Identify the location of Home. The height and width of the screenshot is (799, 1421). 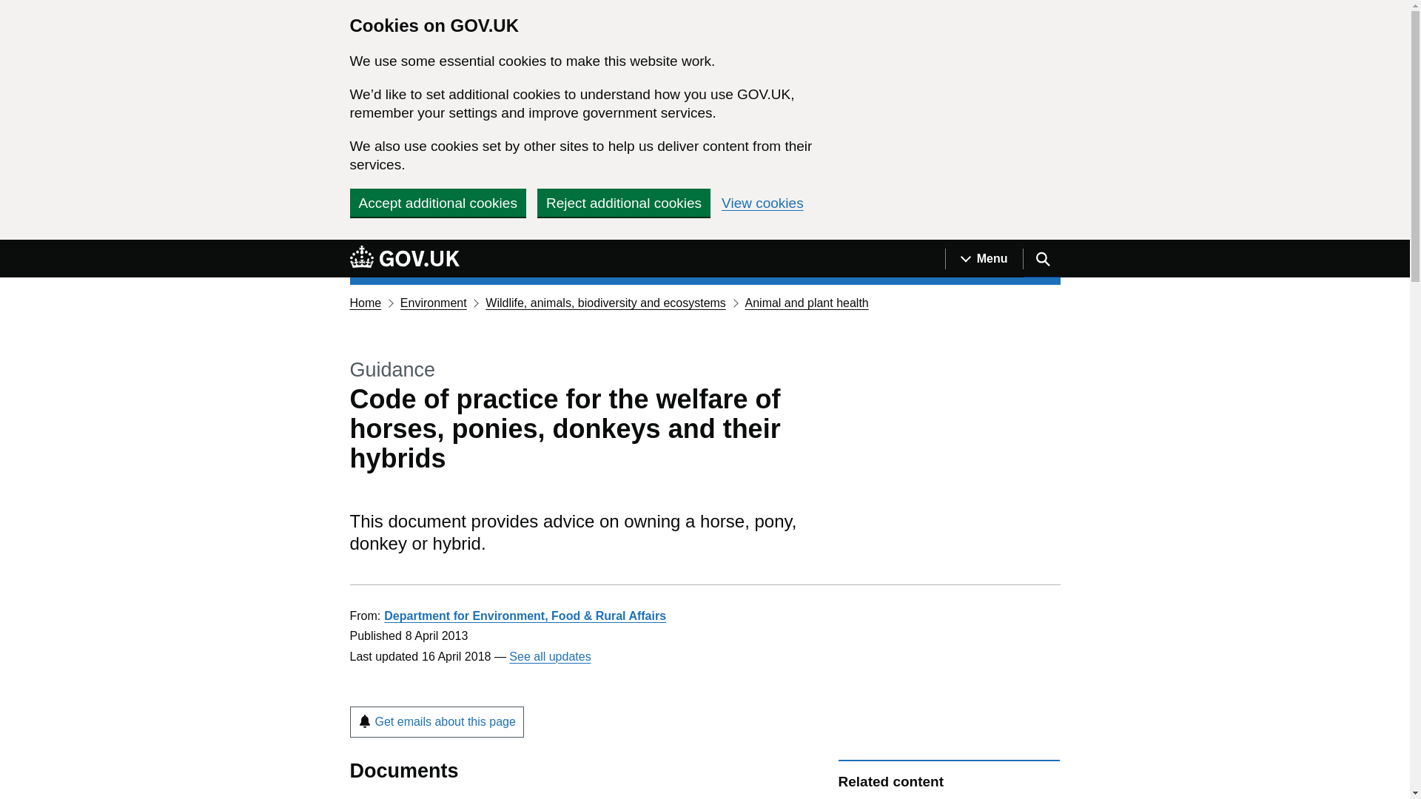
(365, 302).